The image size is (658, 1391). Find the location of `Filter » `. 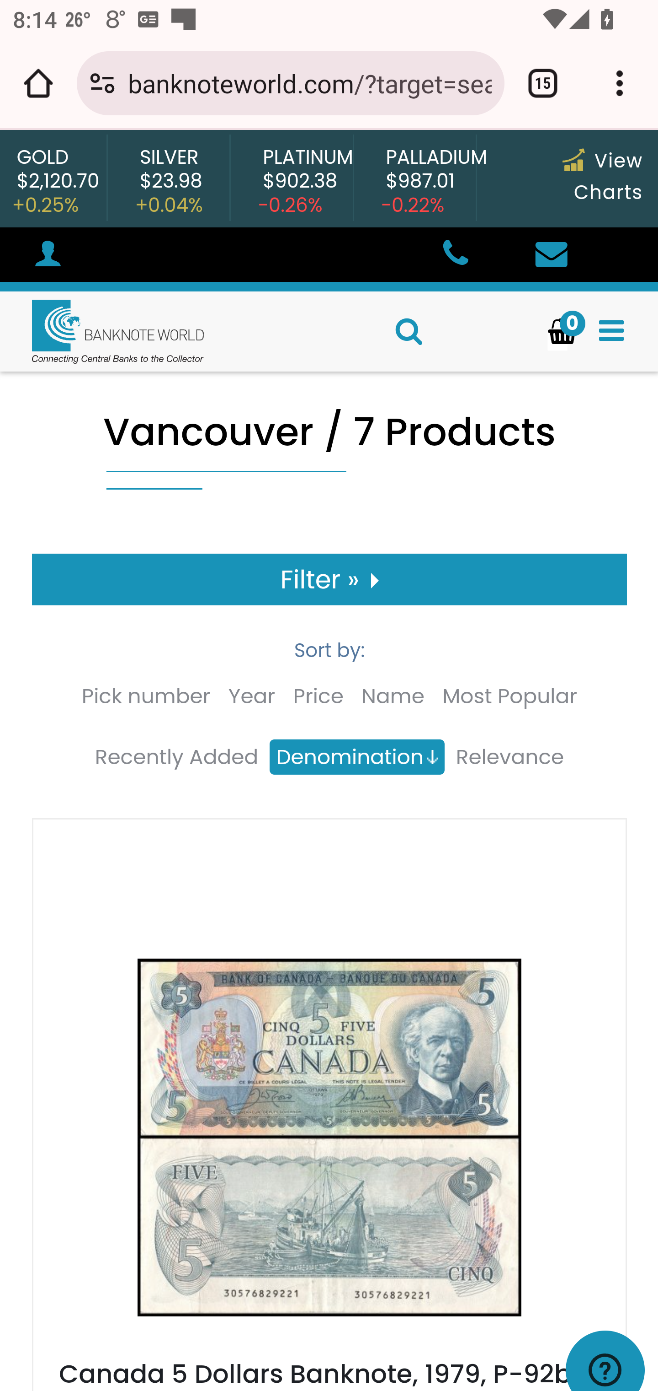

Filter »  is located at coordinates (330, 579).